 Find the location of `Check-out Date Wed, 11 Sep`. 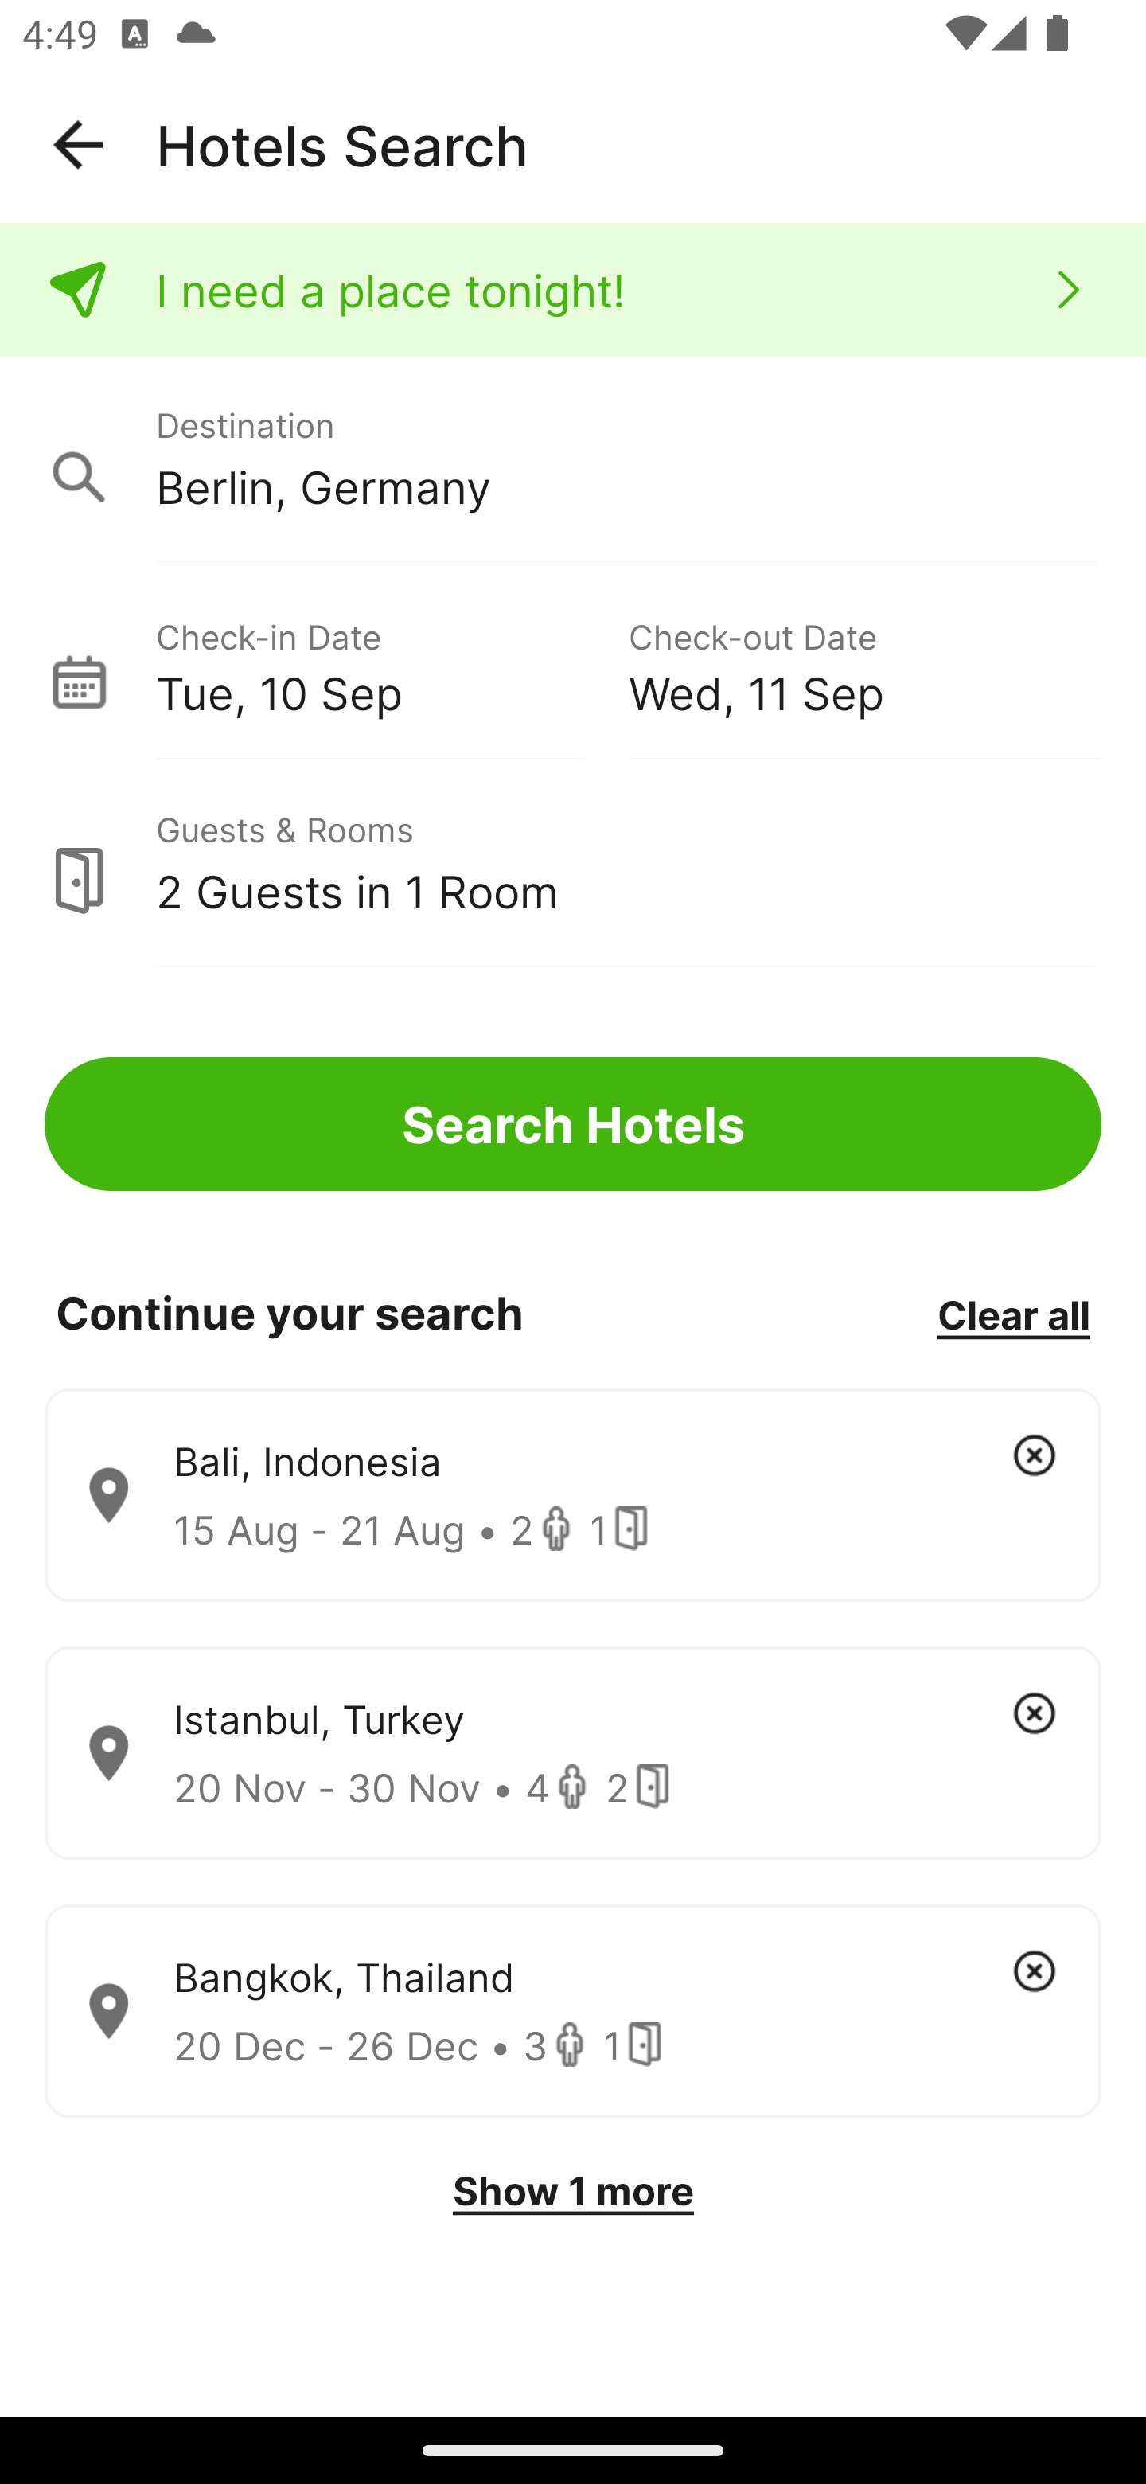

Check-out Date Wed, 11 Sep is located at coordinates (864, 664).